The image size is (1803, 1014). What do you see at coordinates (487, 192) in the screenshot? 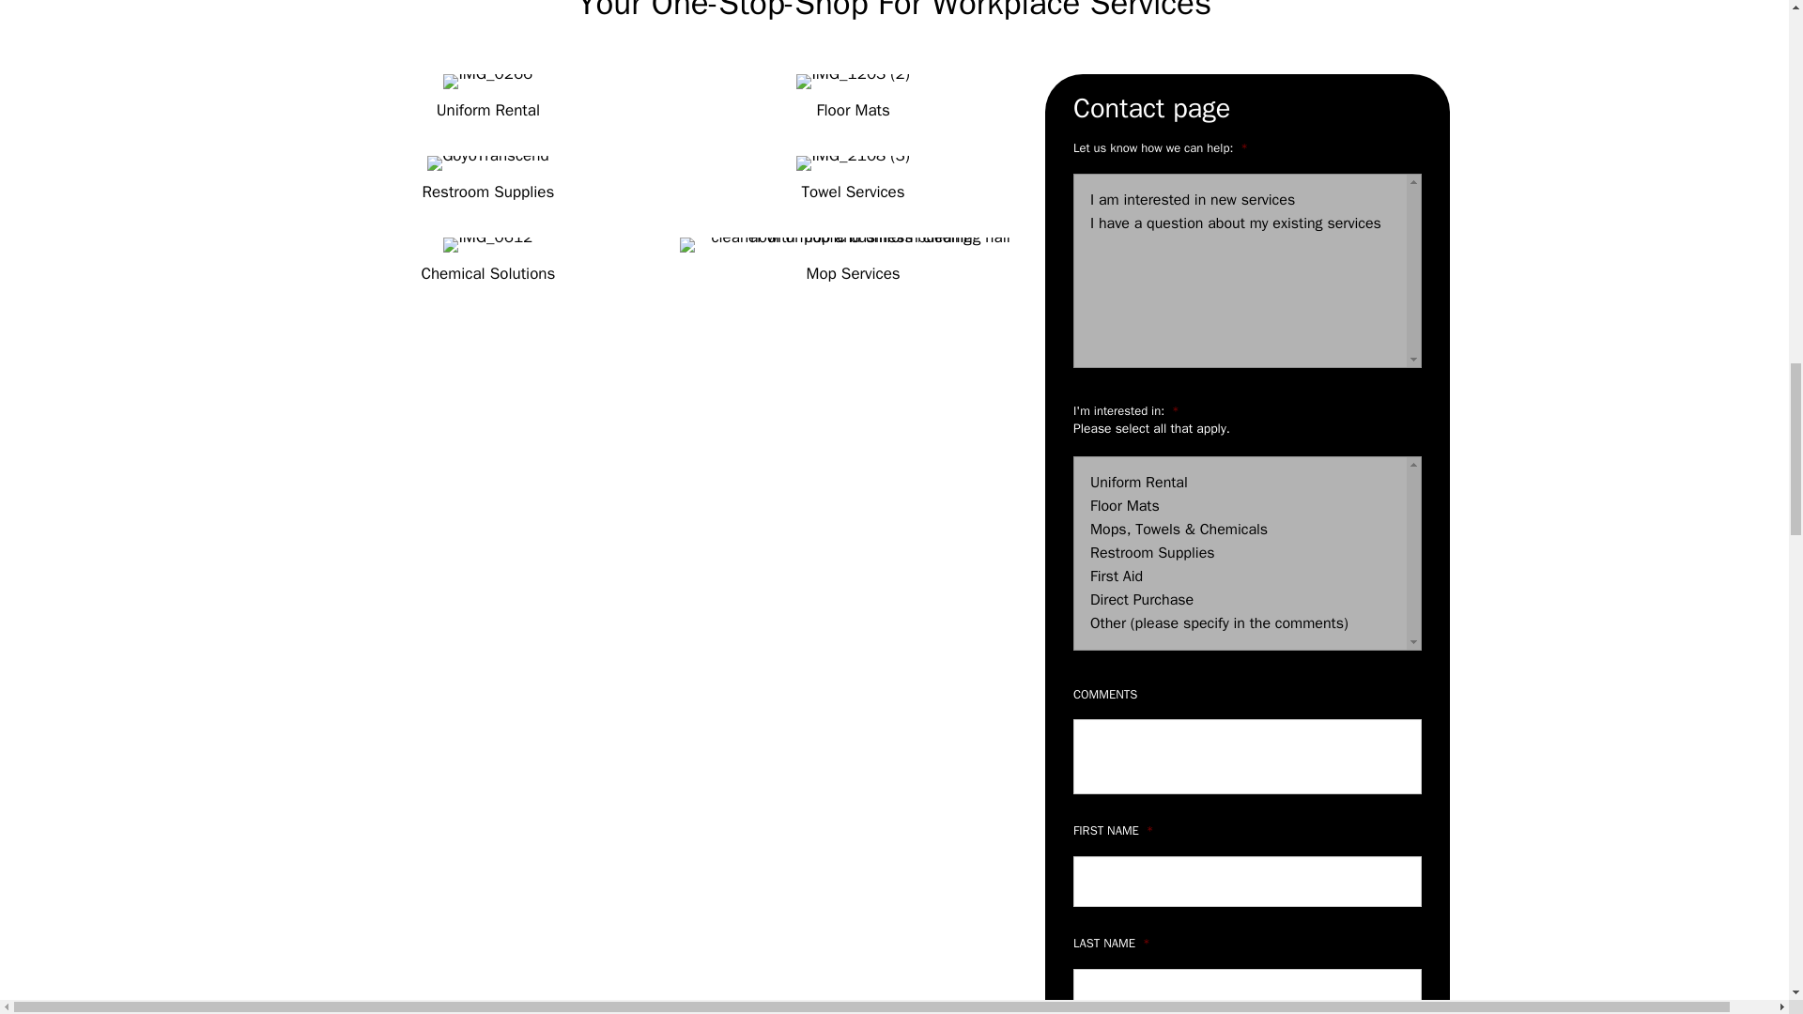
I see `Restroom Supplies` at bounding box center [487, 192].